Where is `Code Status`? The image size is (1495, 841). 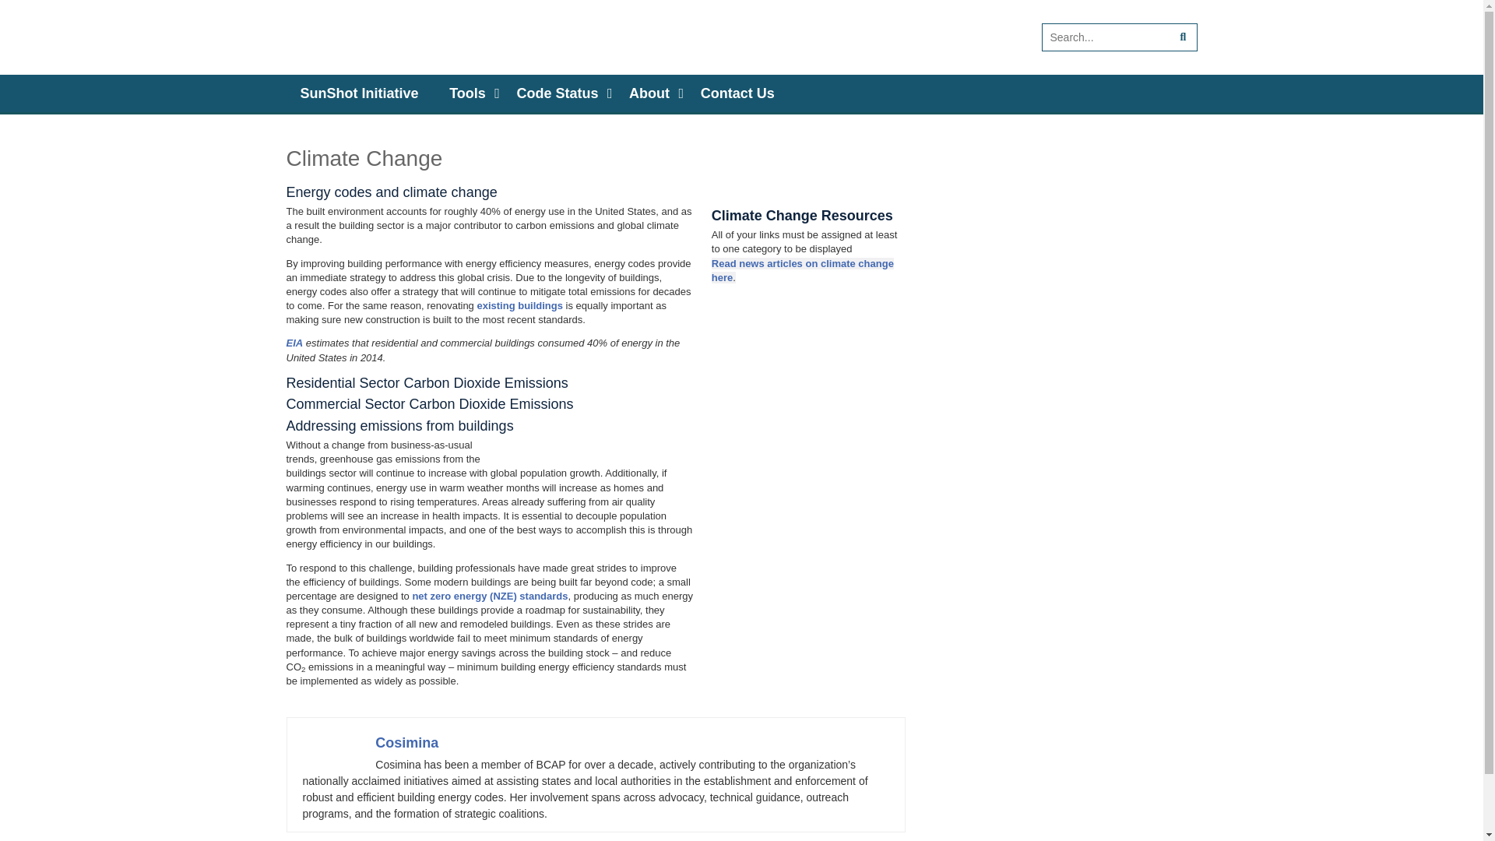 Code Status is located at coordinates (557, 93).